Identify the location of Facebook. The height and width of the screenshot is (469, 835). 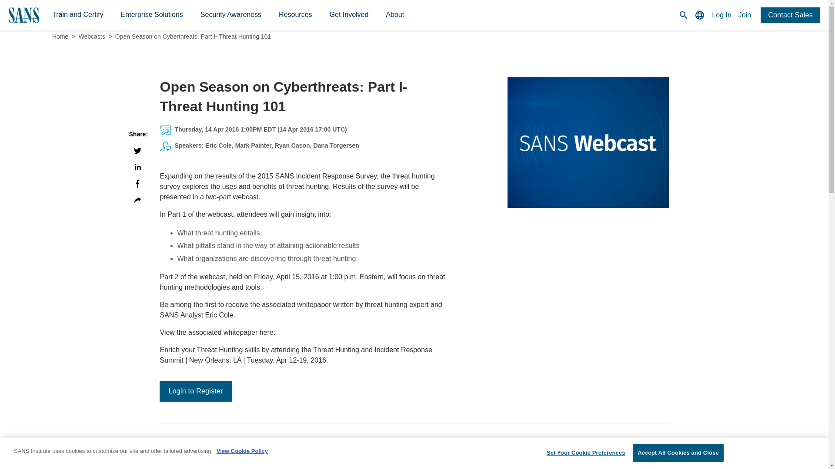
(137, 184).